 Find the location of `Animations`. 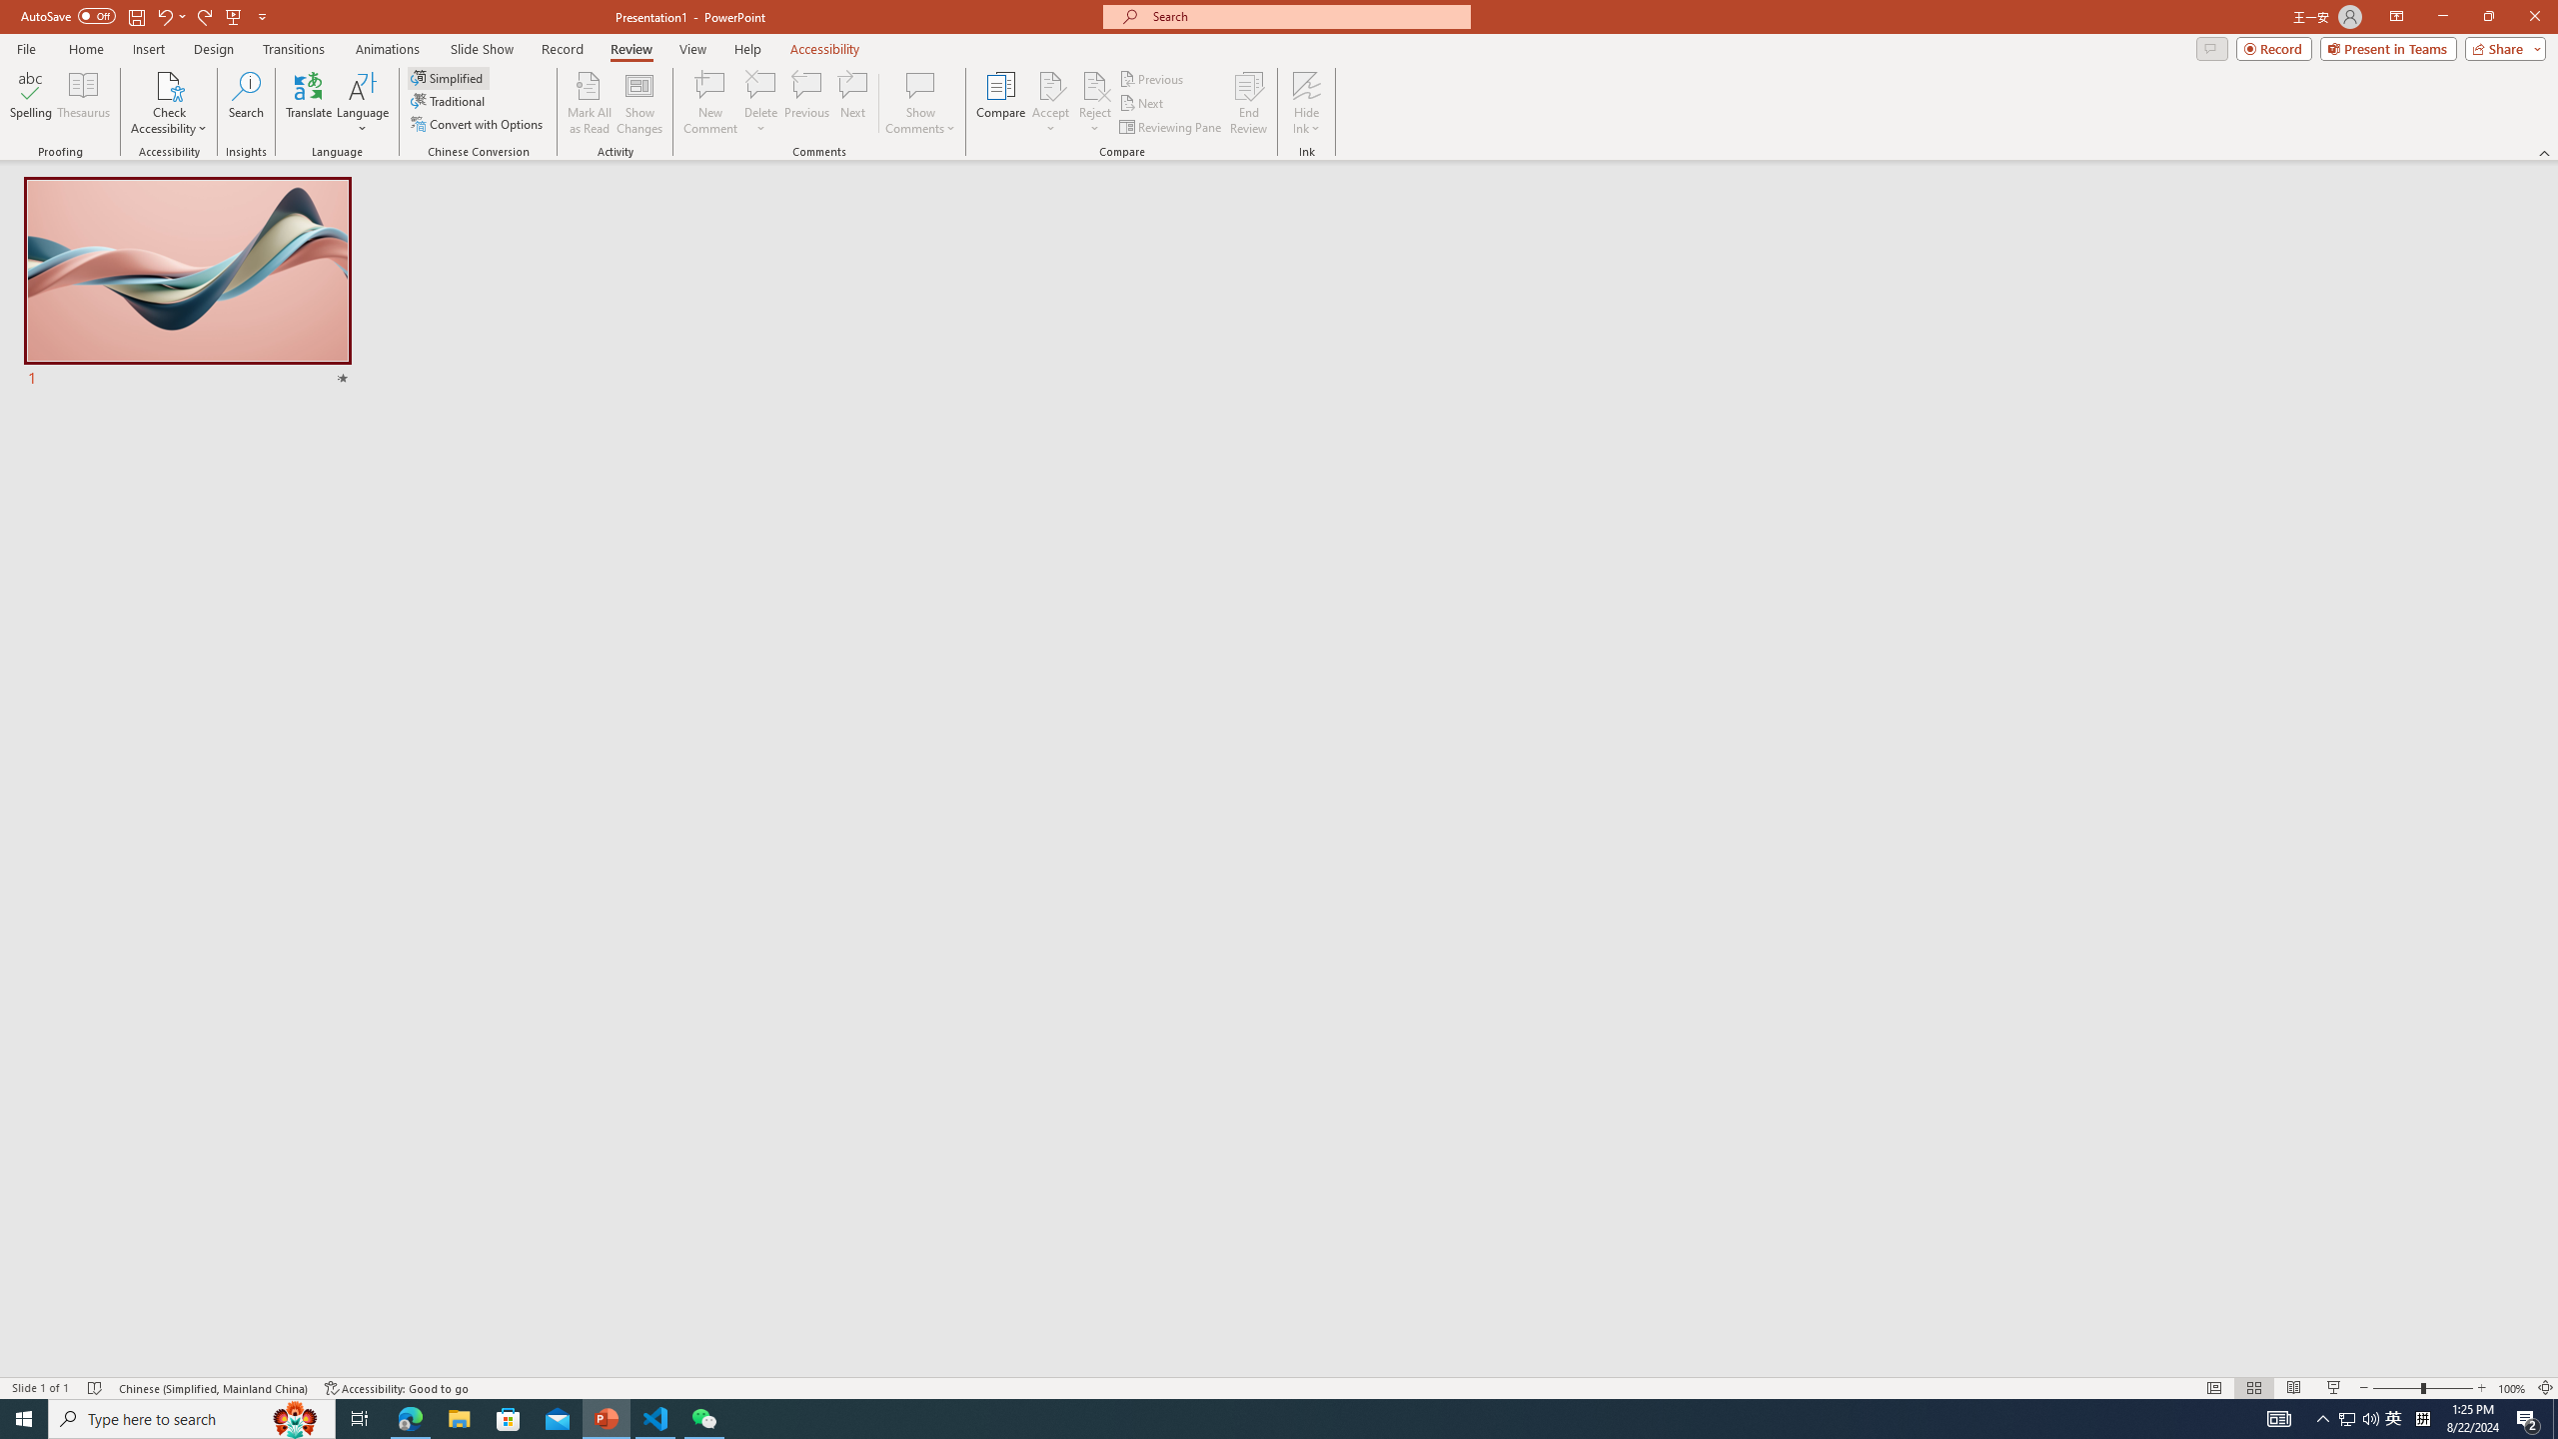

Animations is located at coordinates (388, 49).